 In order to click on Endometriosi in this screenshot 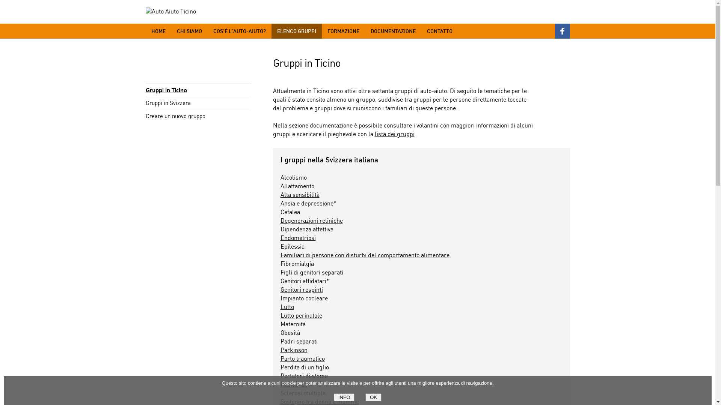, I will do `click(298, 238)`.